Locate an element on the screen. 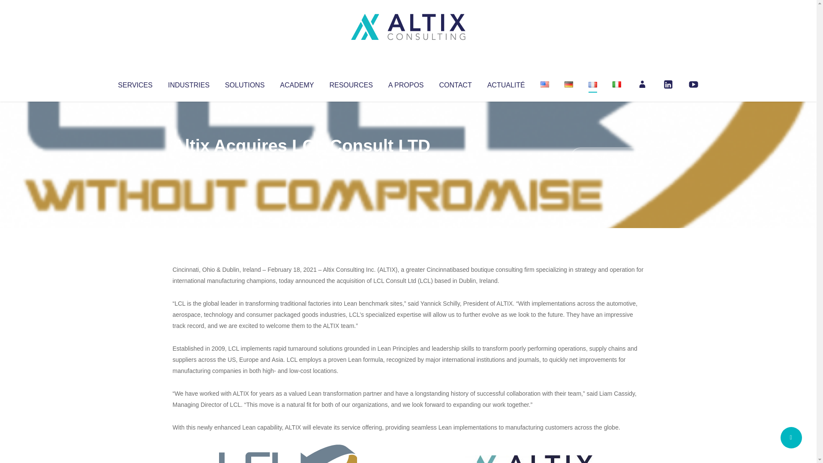  RESOURCES is located at coordinates (351, 83).